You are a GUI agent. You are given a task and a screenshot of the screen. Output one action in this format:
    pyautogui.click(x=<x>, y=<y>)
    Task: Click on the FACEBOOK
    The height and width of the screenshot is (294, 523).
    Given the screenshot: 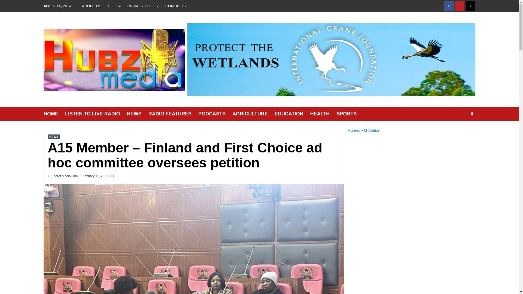 What is the action you would take?
    pyautogui.click(x=449, y=6)
    